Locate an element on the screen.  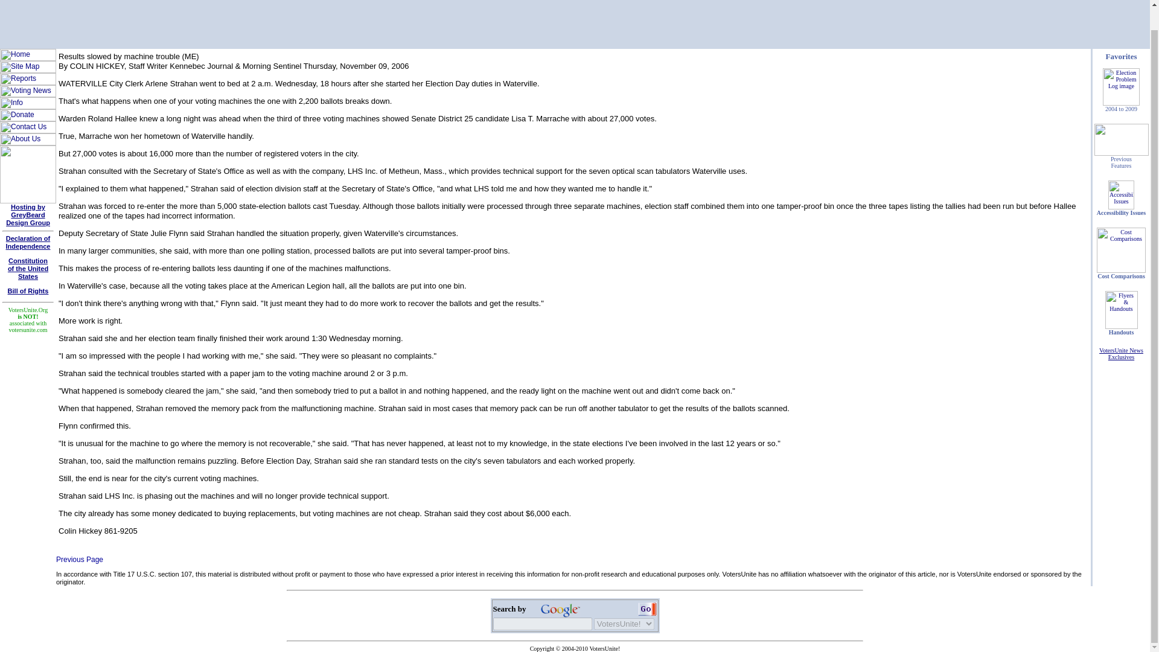
Previous Page is located at coordinates (560, 609).